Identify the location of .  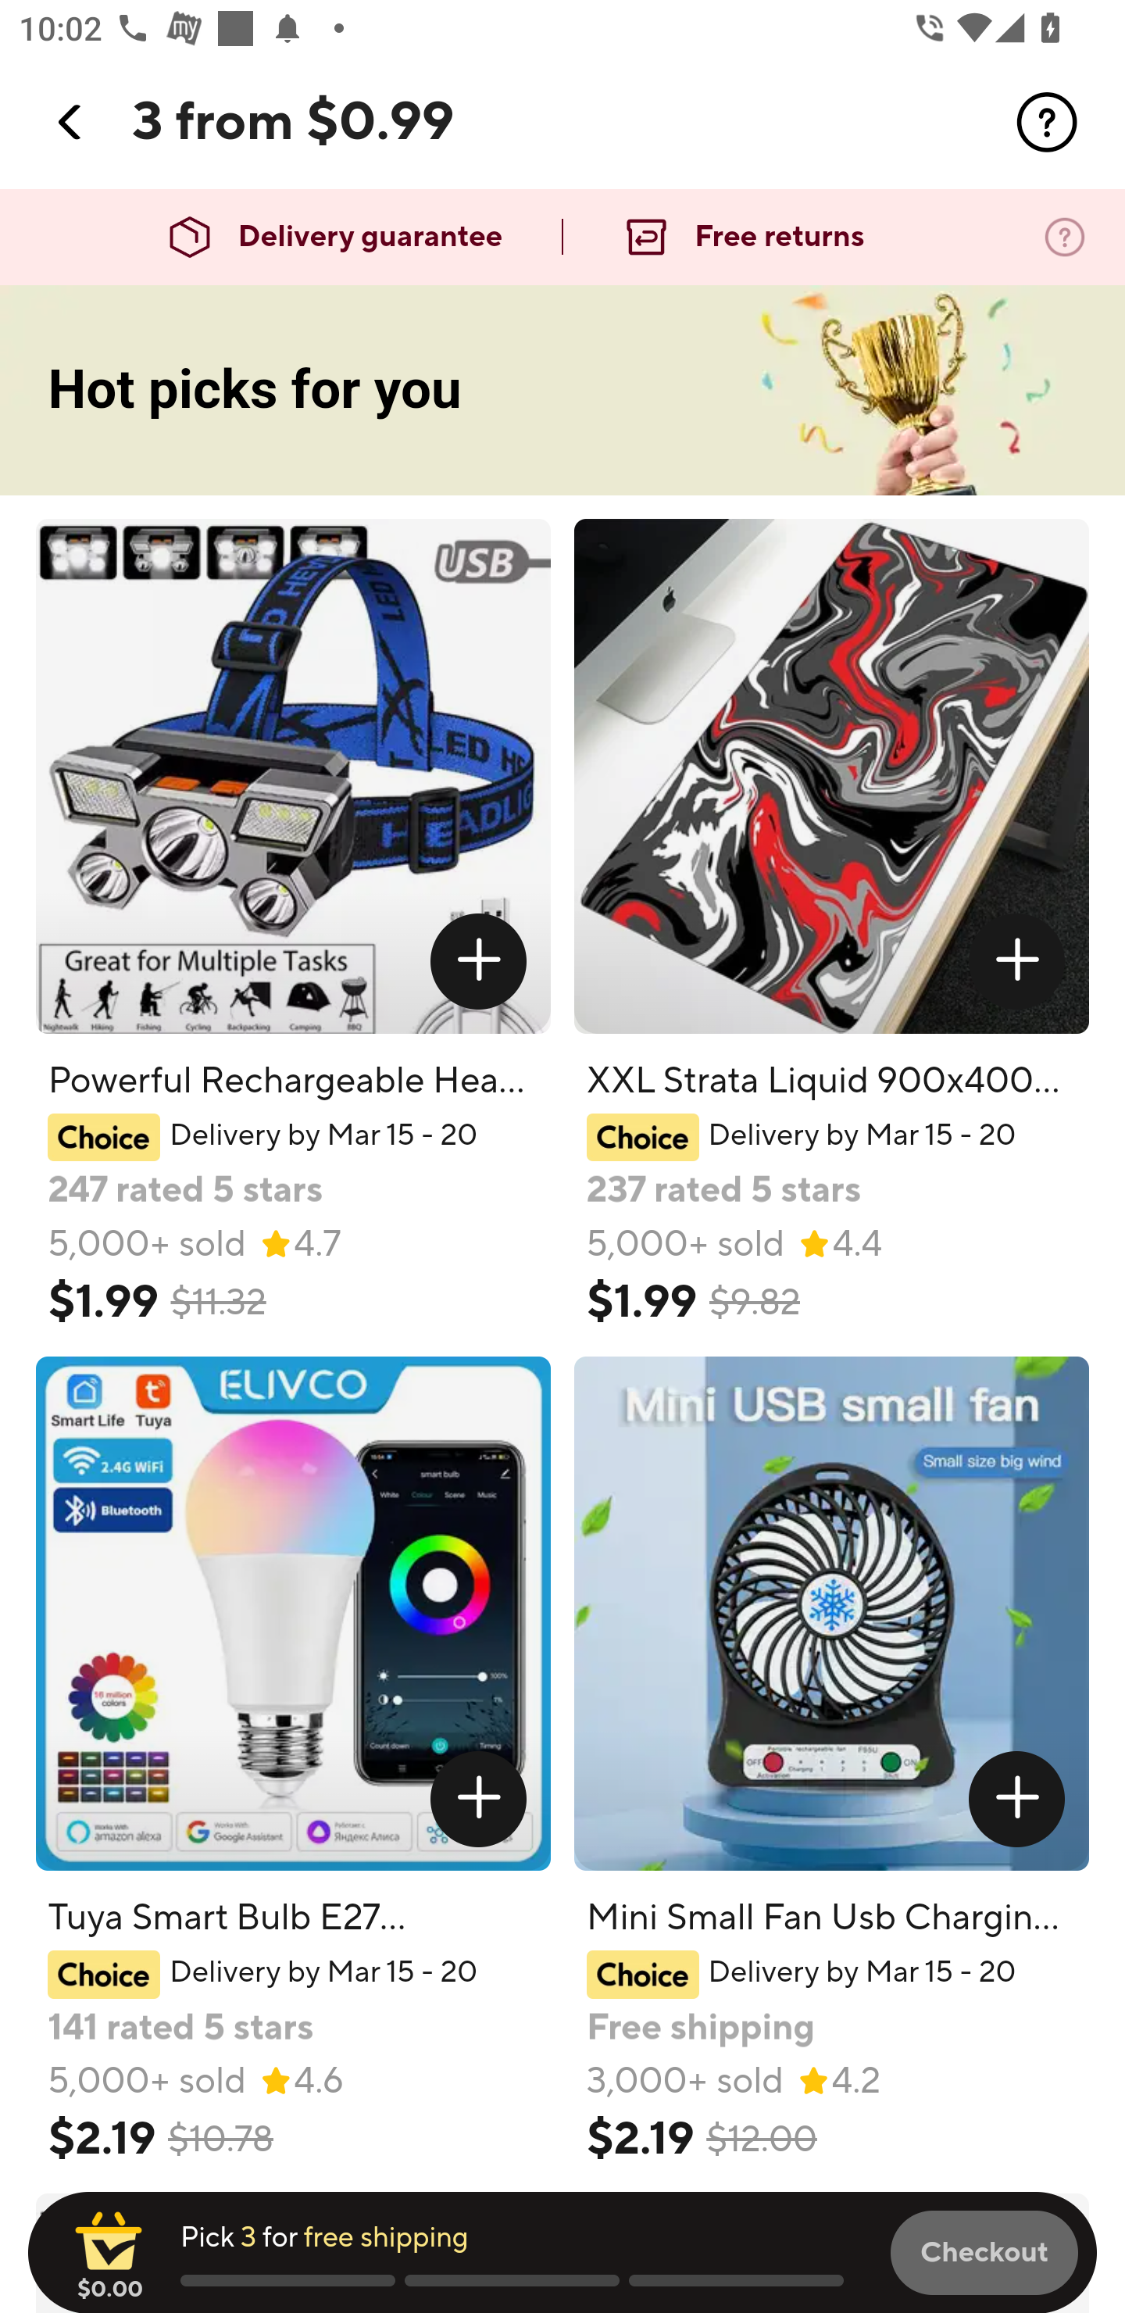
(478, 1798).